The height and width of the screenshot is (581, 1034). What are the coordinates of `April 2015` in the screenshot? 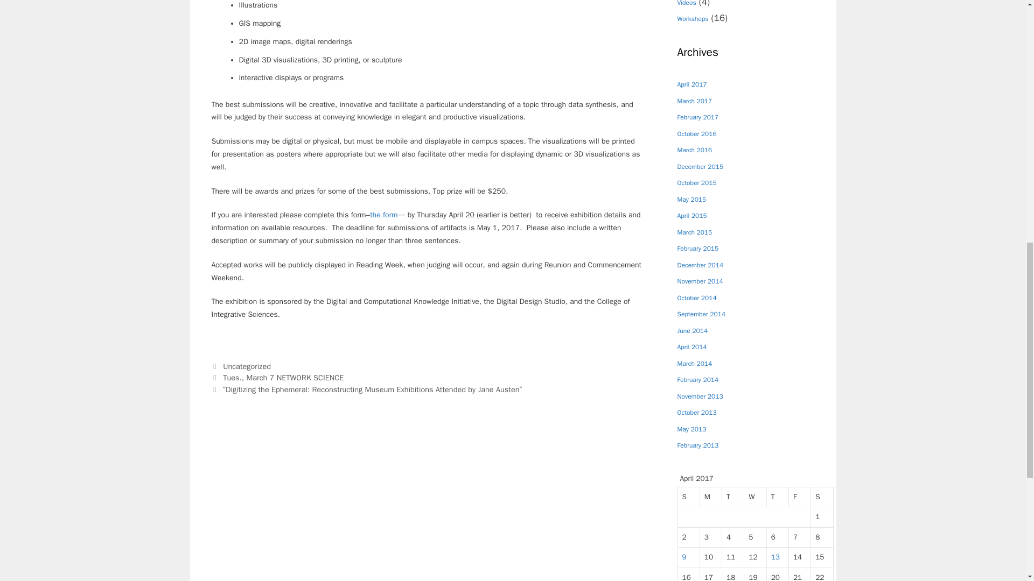 It's located at (692, 218).